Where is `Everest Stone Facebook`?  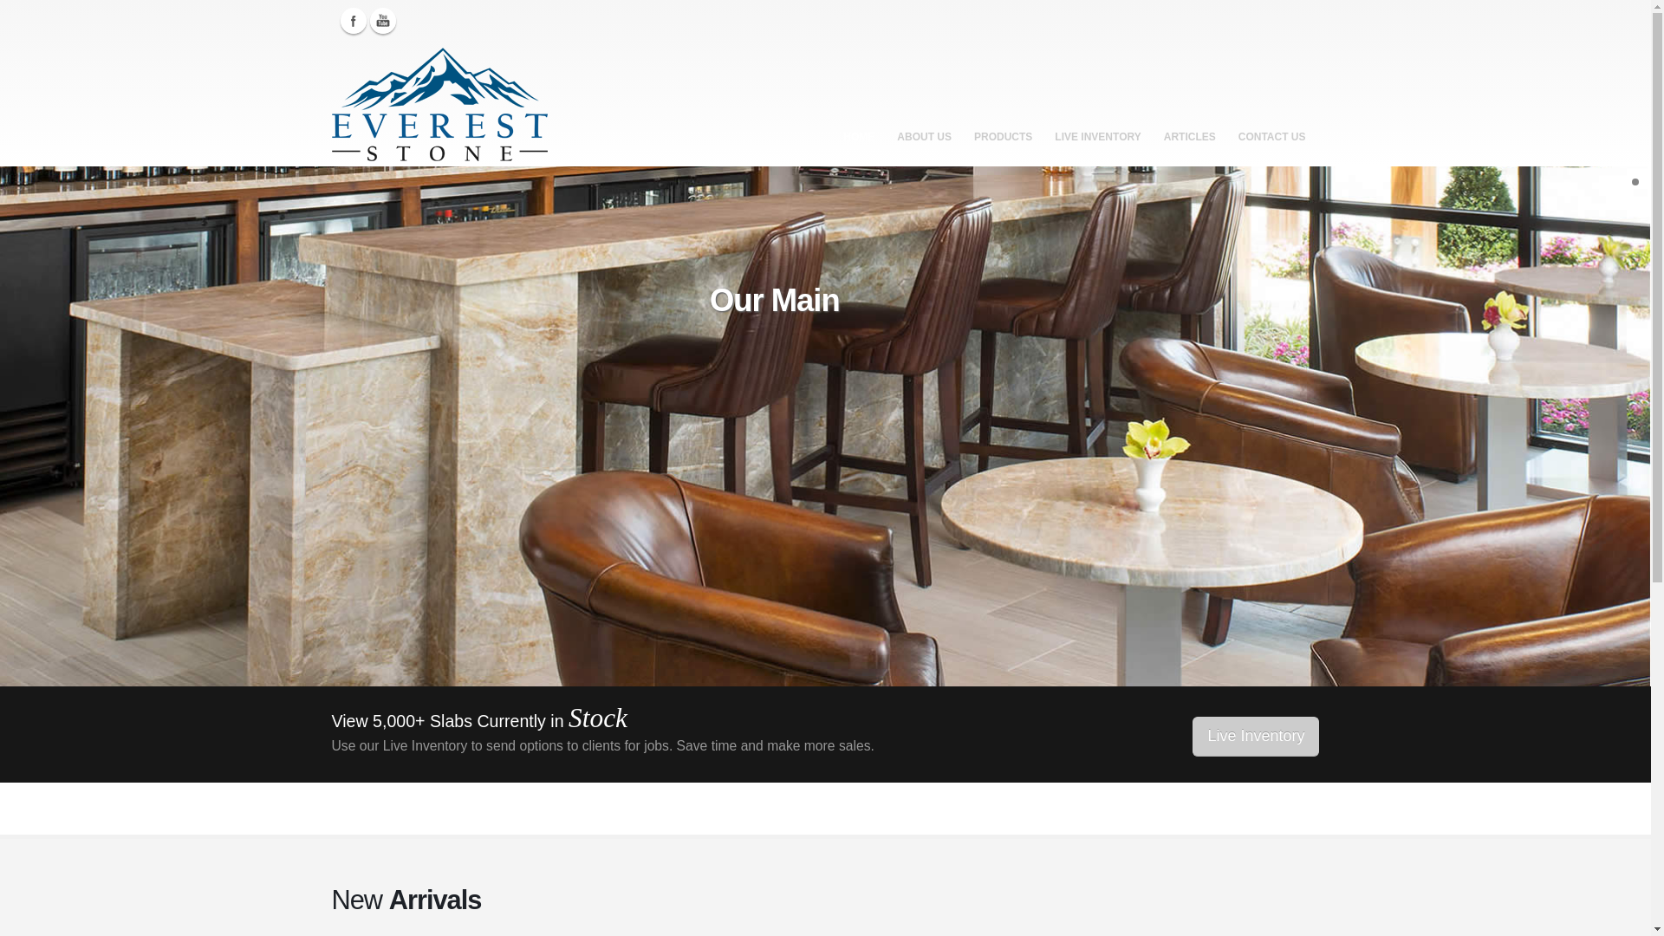
Everest Stone Facebook is located at coordinates (352, 20).